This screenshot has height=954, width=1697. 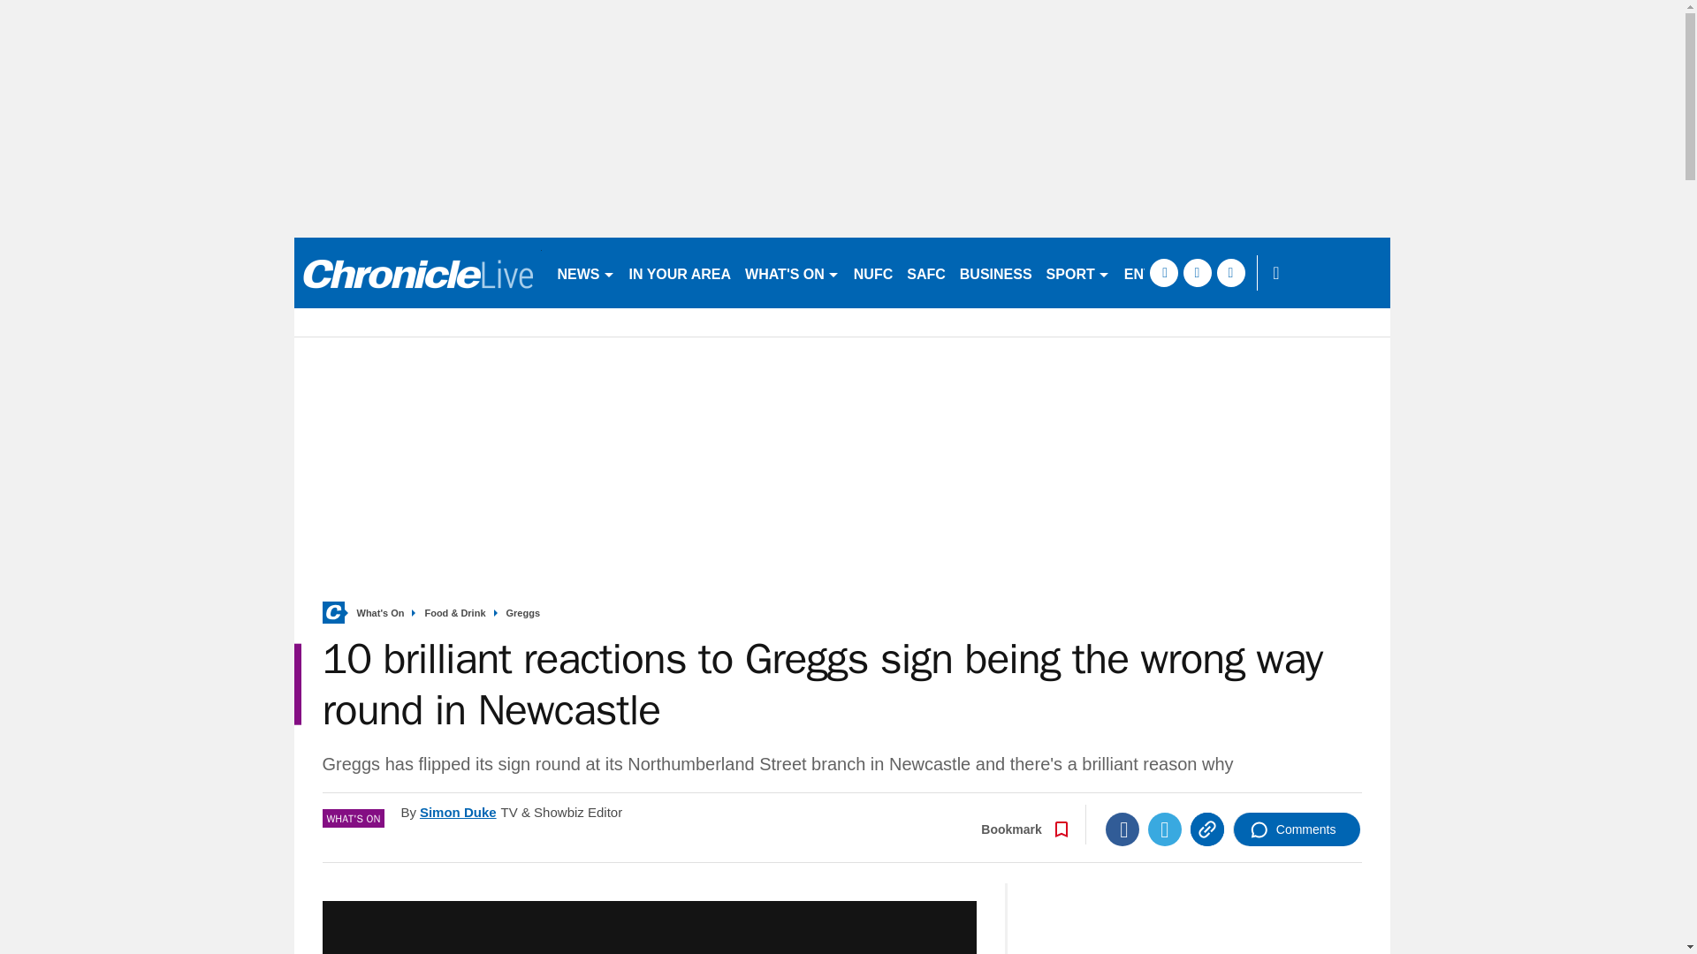 What do you see at coordinates (1122, 829) in the screenshot?
I see `Facebook` at bounding box center [1122, 829].